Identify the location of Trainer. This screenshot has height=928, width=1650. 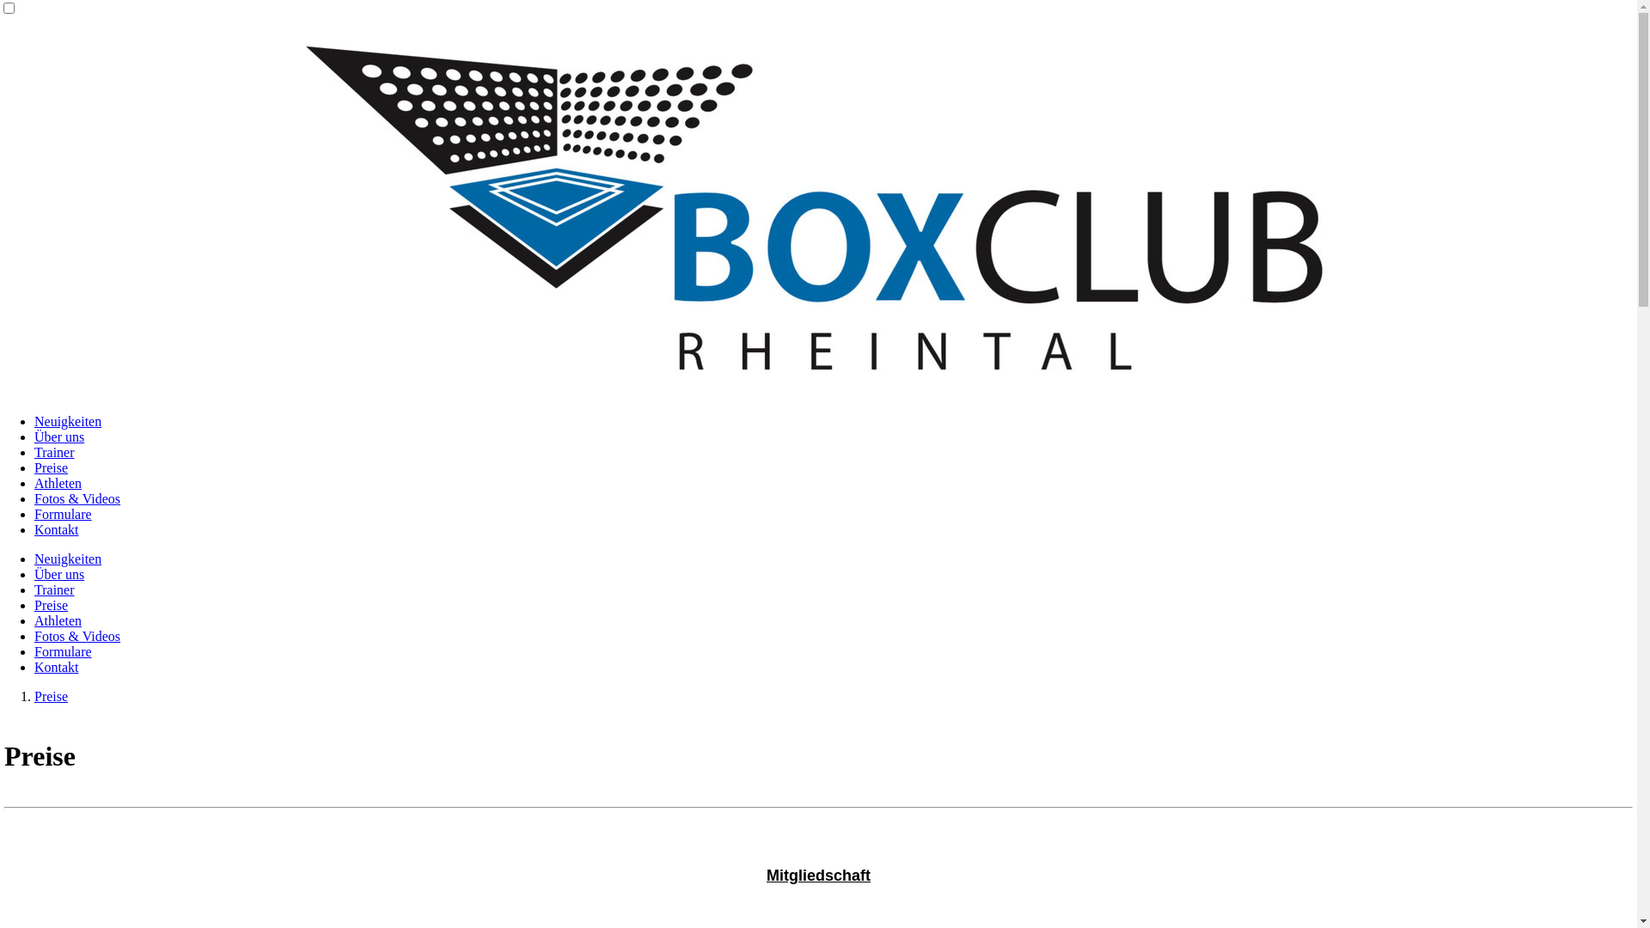
(55, 452).